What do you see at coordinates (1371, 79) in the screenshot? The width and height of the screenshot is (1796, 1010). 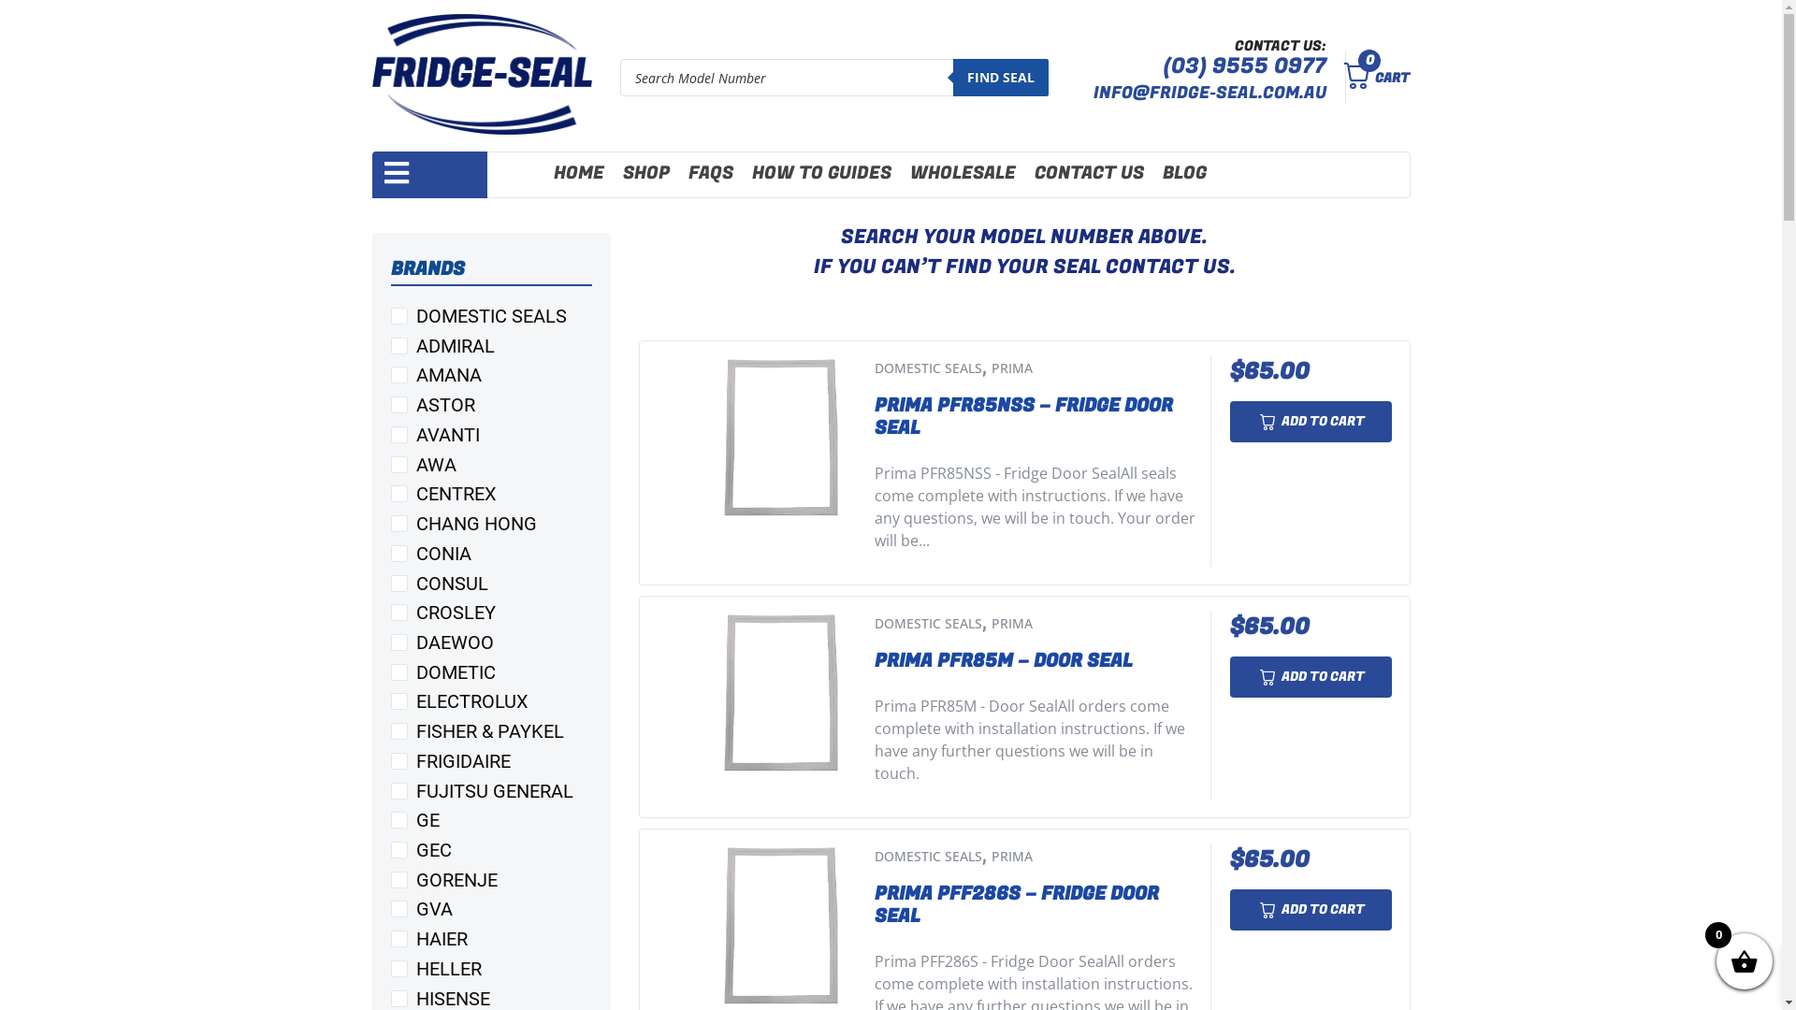 I see `CART
0` at bounding box center [1371, 79].